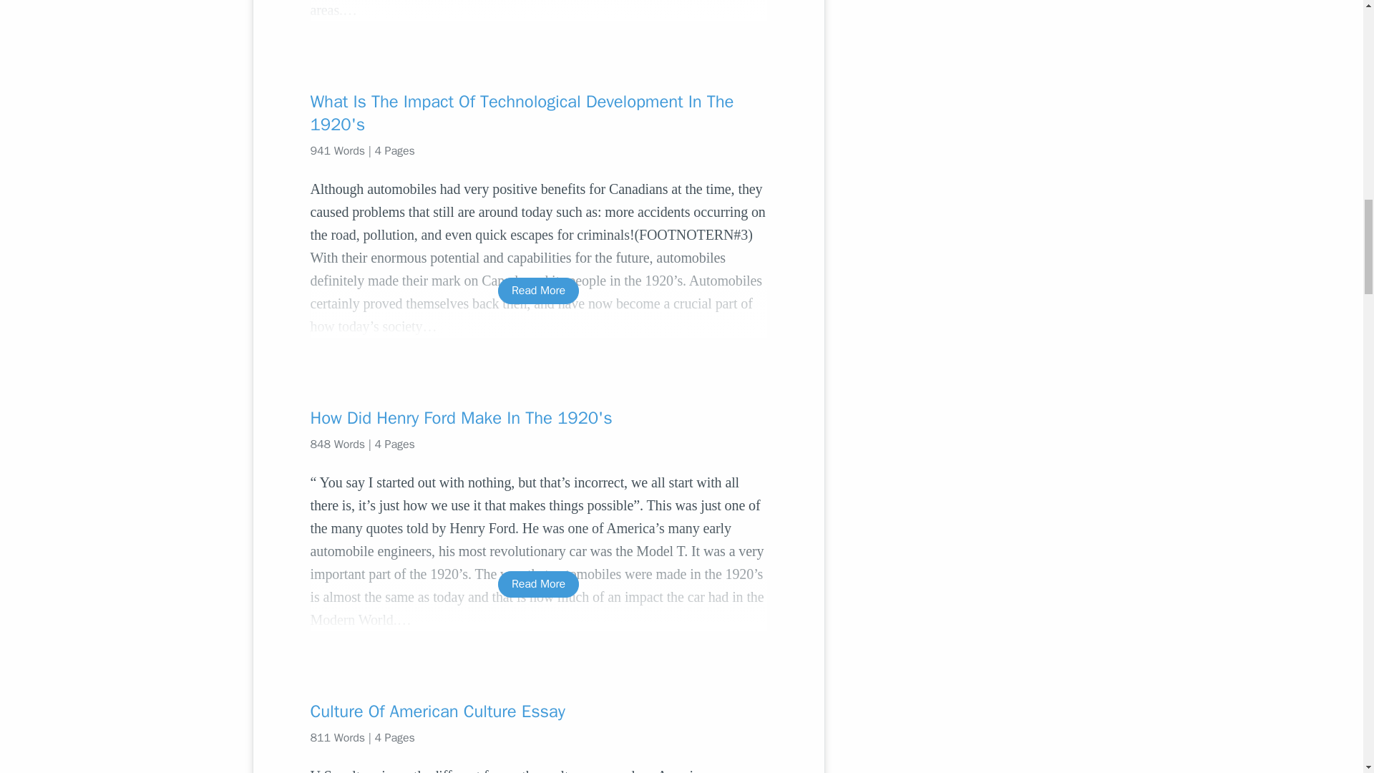 The width and height of the screenshot is (1374, 773). What do you see at coordinates (538, 418) in the screenshot?
I see `How Did Henry Ford Make In The 1920's` at bounding box center [538, 418].